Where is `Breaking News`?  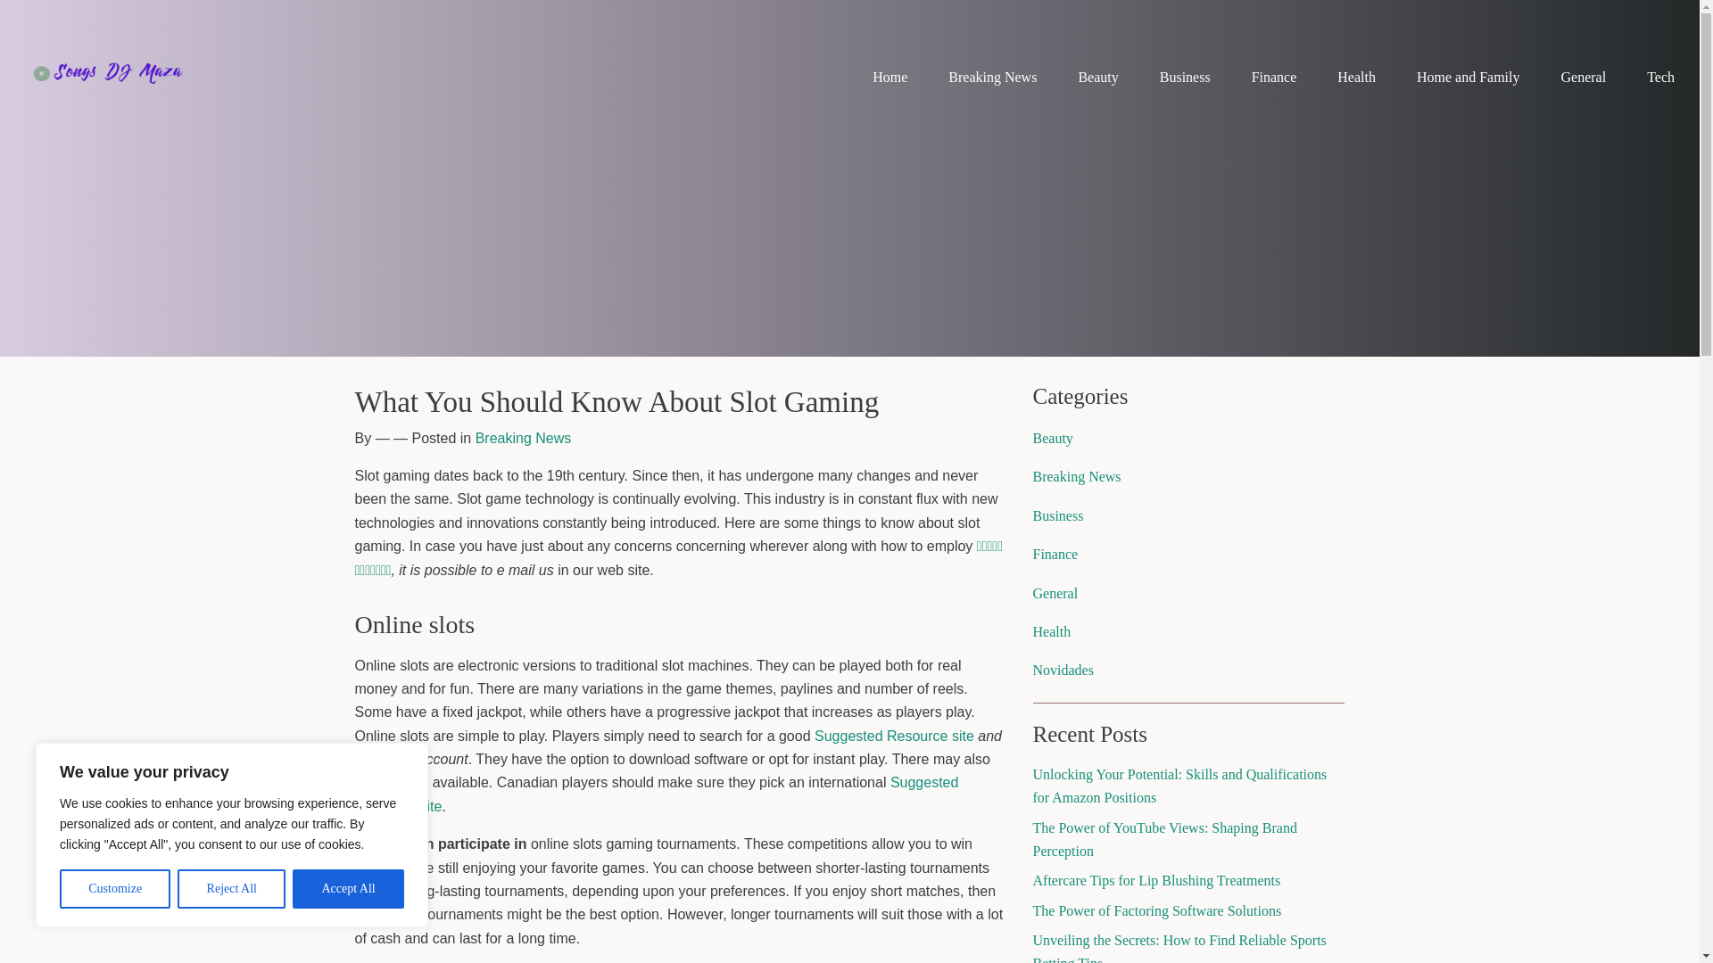 Breaking News is located at coordinates (524, 438).